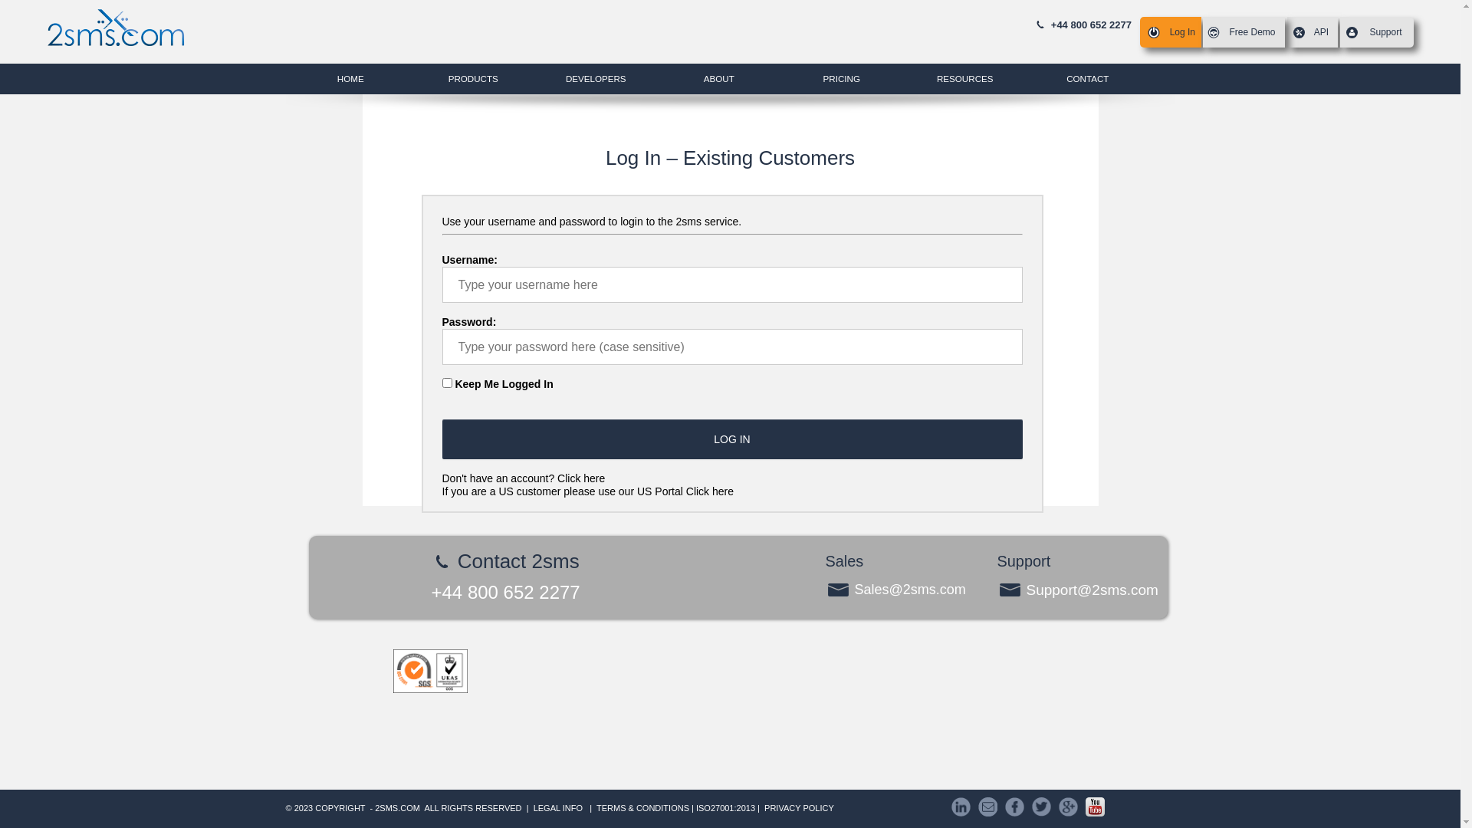 This screenshot has height=828, width=1472. Describe the element at coordinates (1087, 79) in the screenshot. I see `CONTACT` at that location.